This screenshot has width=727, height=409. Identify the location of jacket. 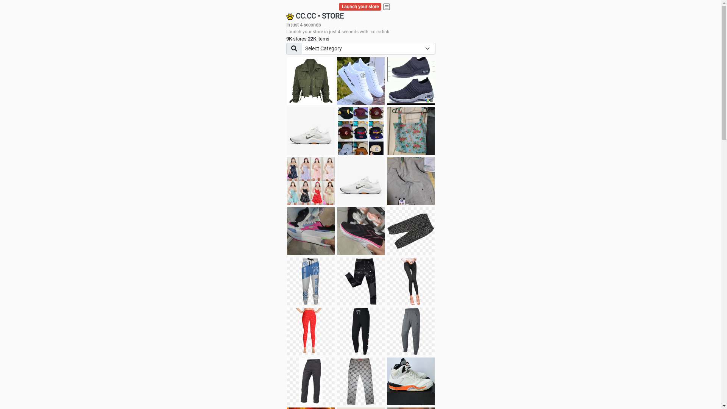
(311, 81).